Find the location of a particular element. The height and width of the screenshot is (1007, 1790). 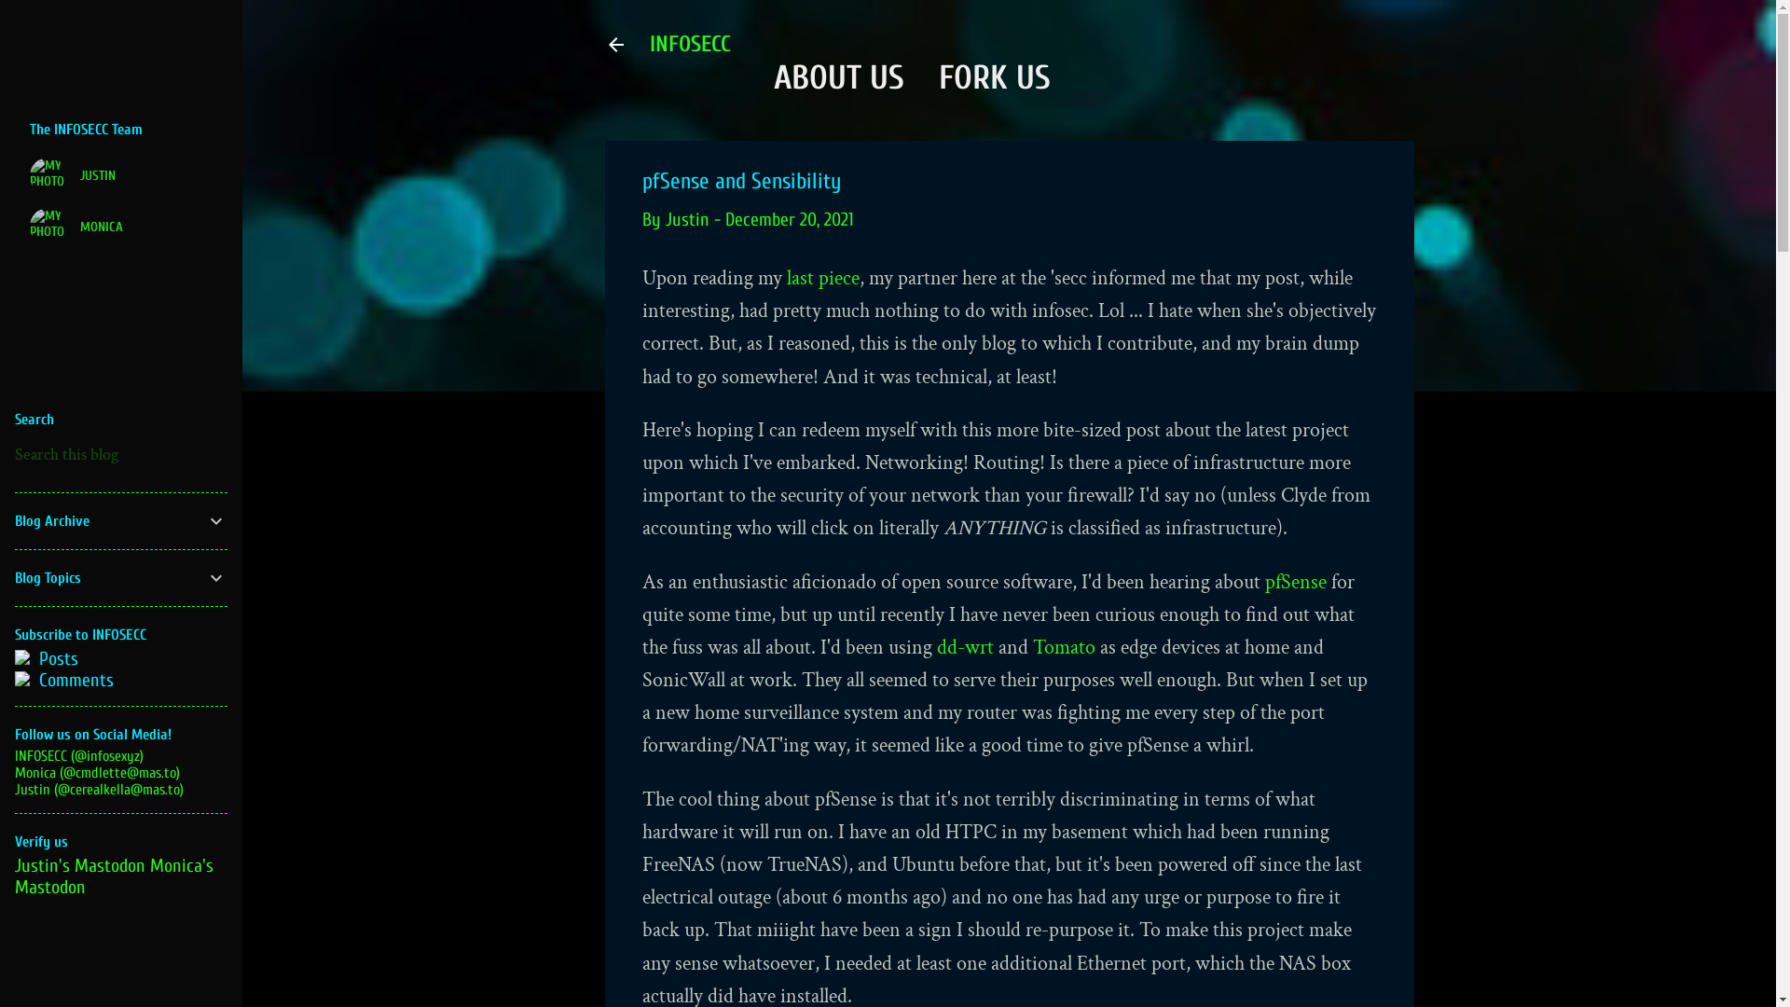

pfSense is located at coordinates (1295, 582).